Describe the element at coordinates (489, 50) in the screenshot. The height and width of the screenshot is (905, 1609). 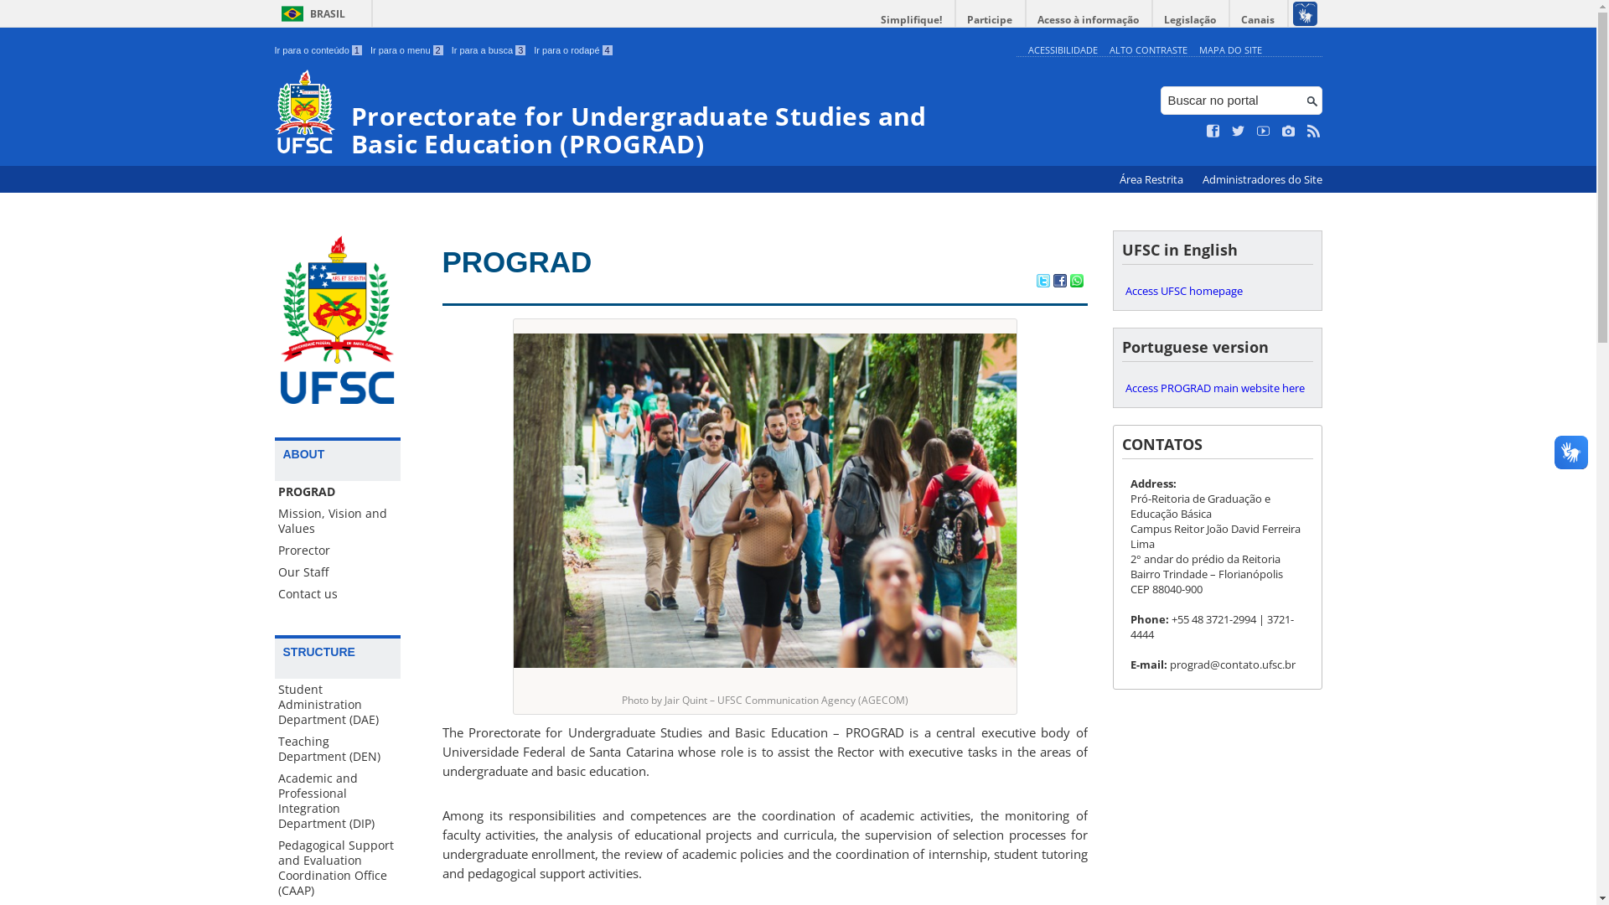
I see `Ir para a busca 3` at that location.